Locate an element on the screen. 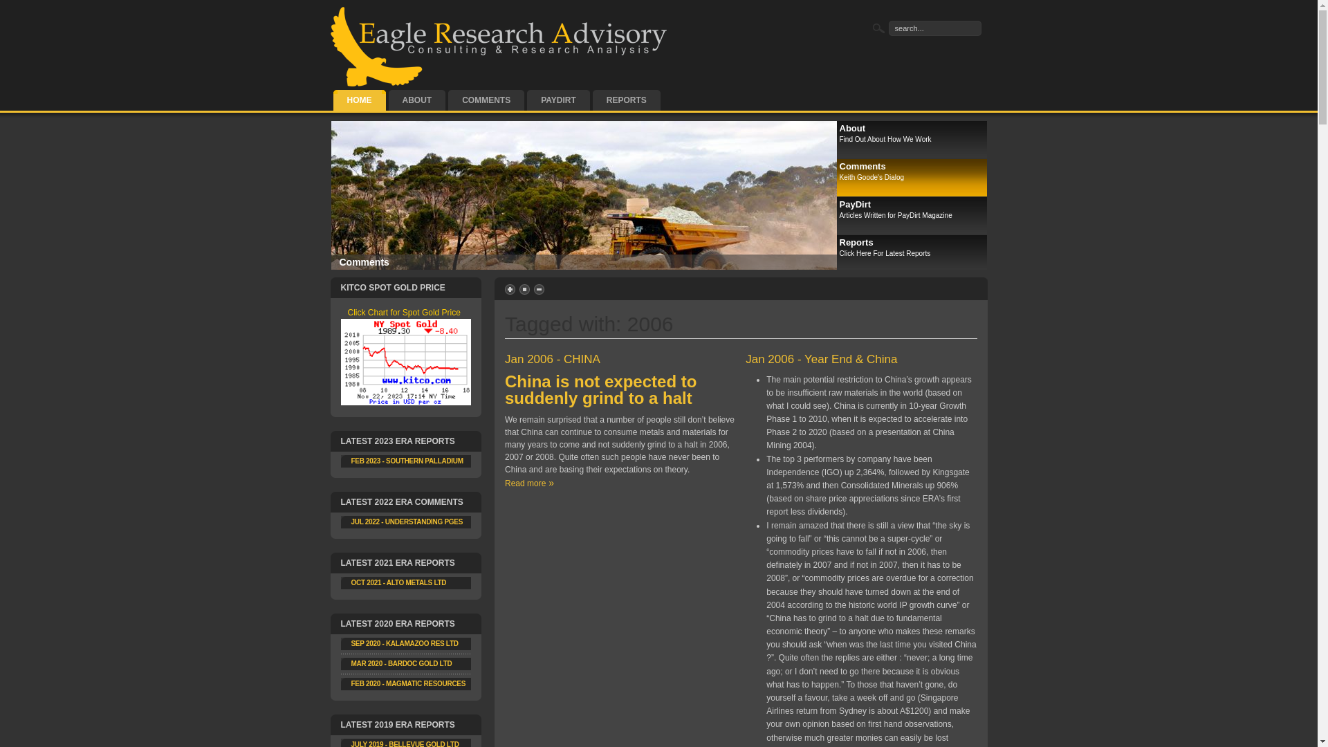  Jan 2006 - Year End & China is located at coordinates (822, 360).